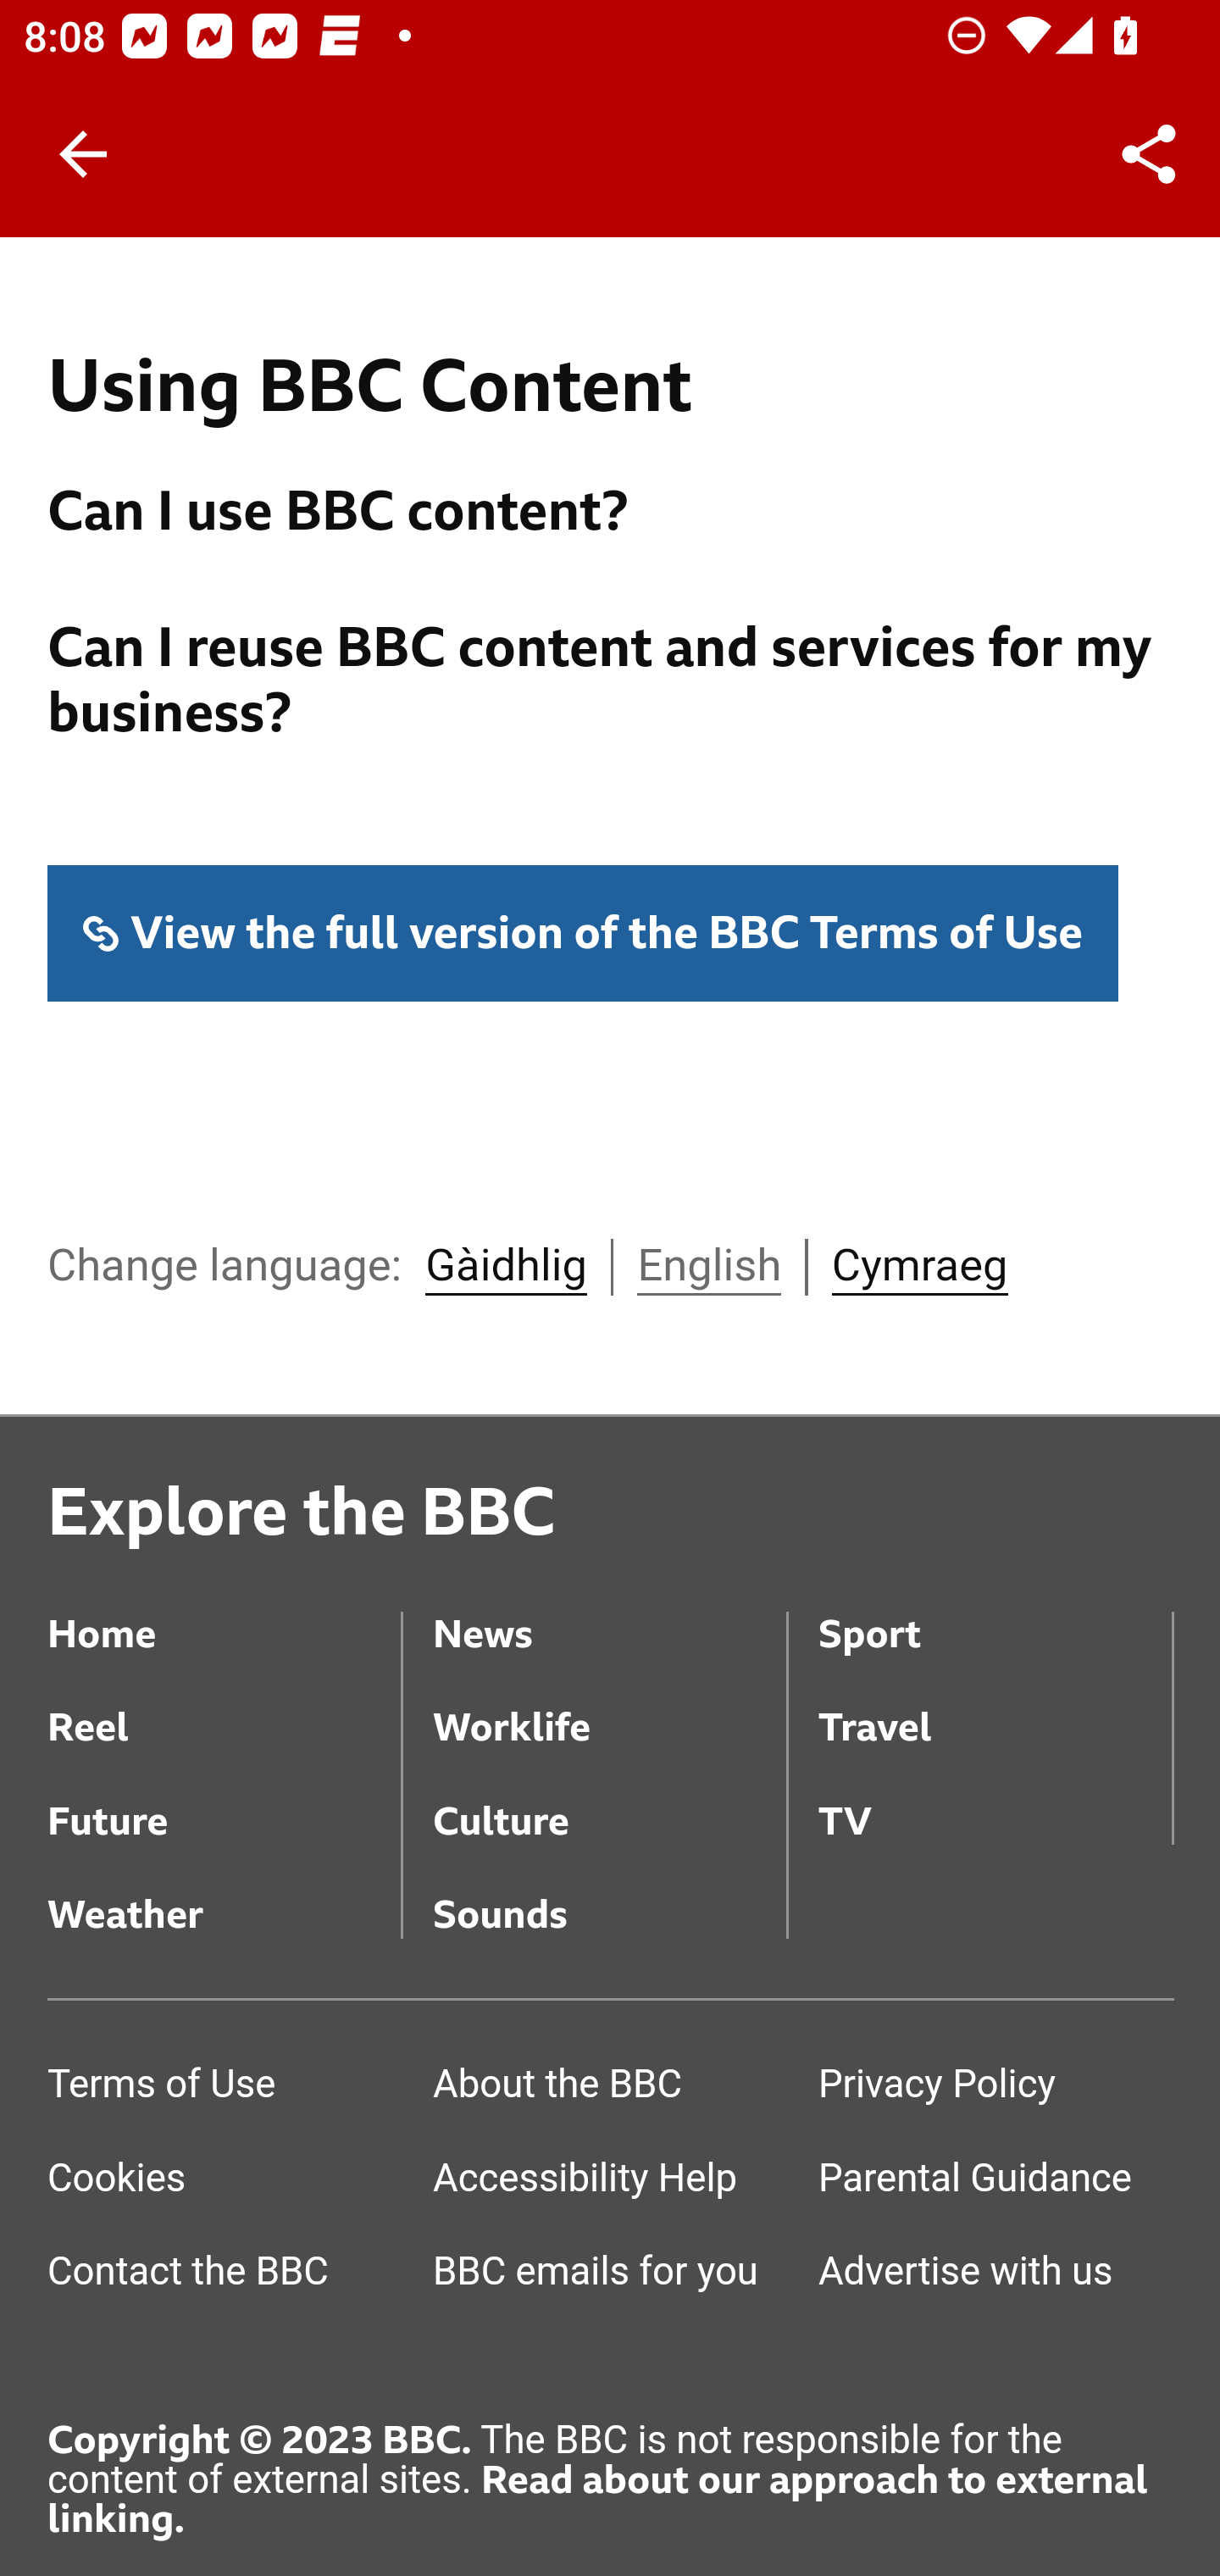 This screenshot has height=2576, width=1220. Describe the element at coordinates (708, 1269) in the screenshot. I see `English` at that location.